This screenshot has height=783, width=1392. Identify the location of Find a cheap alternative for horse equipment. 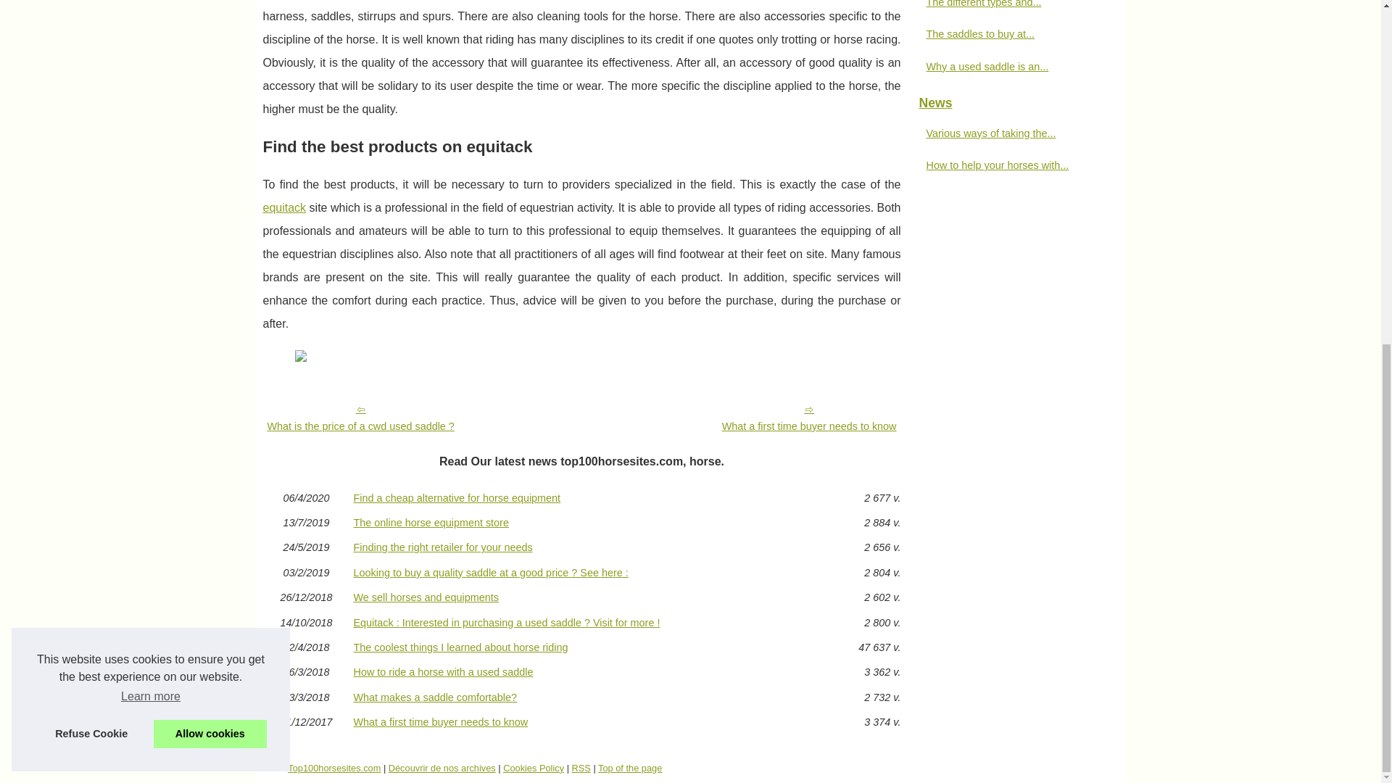
(581, 498).